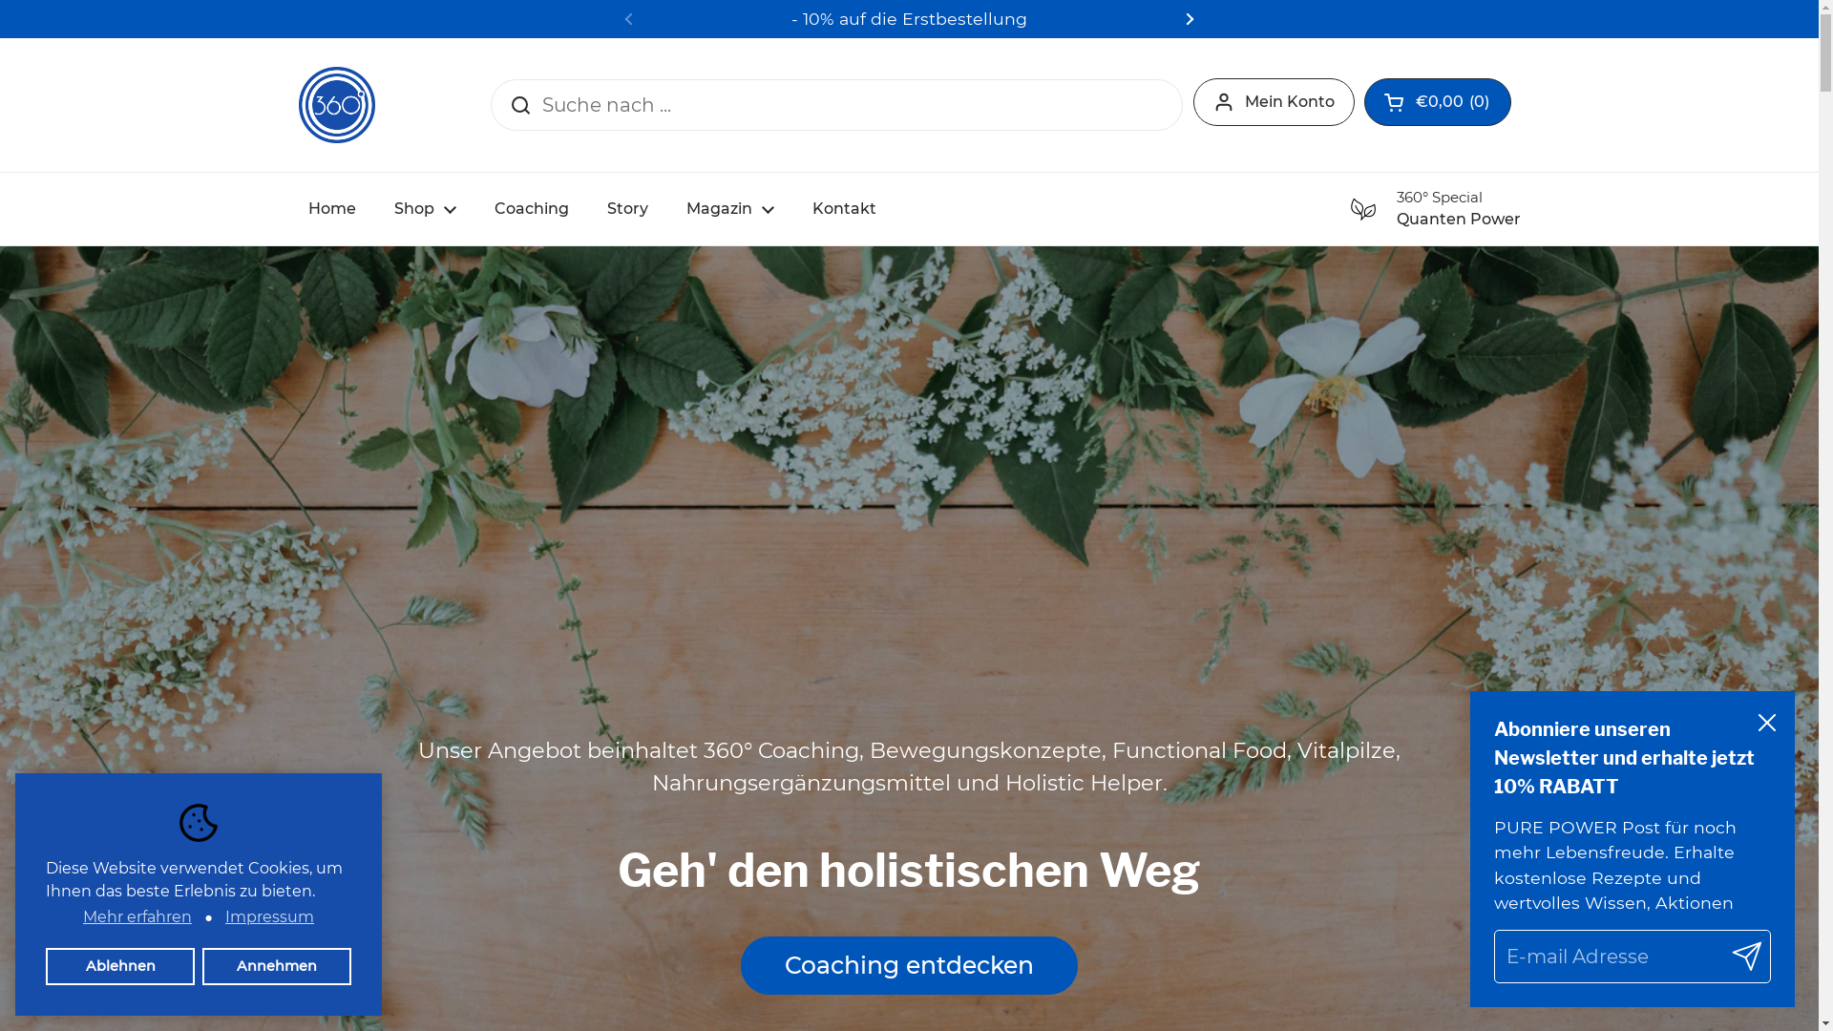  What do you see at coordinates (729, 209) in the screenshot?
I see `Magazin` at bounding box center [729, 209].